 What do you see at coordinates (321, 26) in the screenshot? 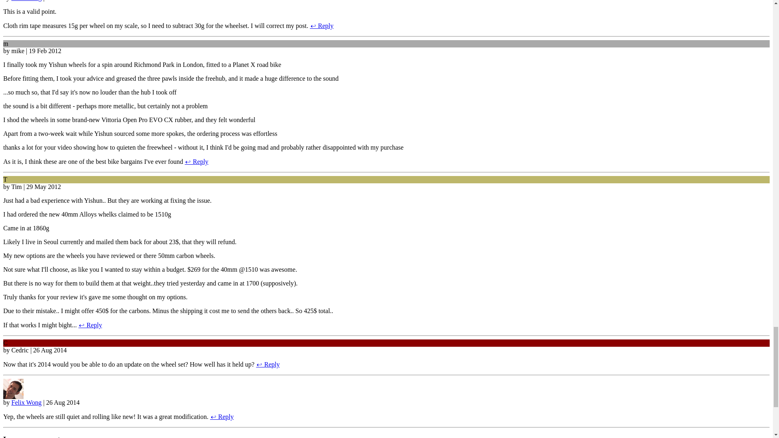
I see `Reply to Felix` at bounding box center [321, 26].